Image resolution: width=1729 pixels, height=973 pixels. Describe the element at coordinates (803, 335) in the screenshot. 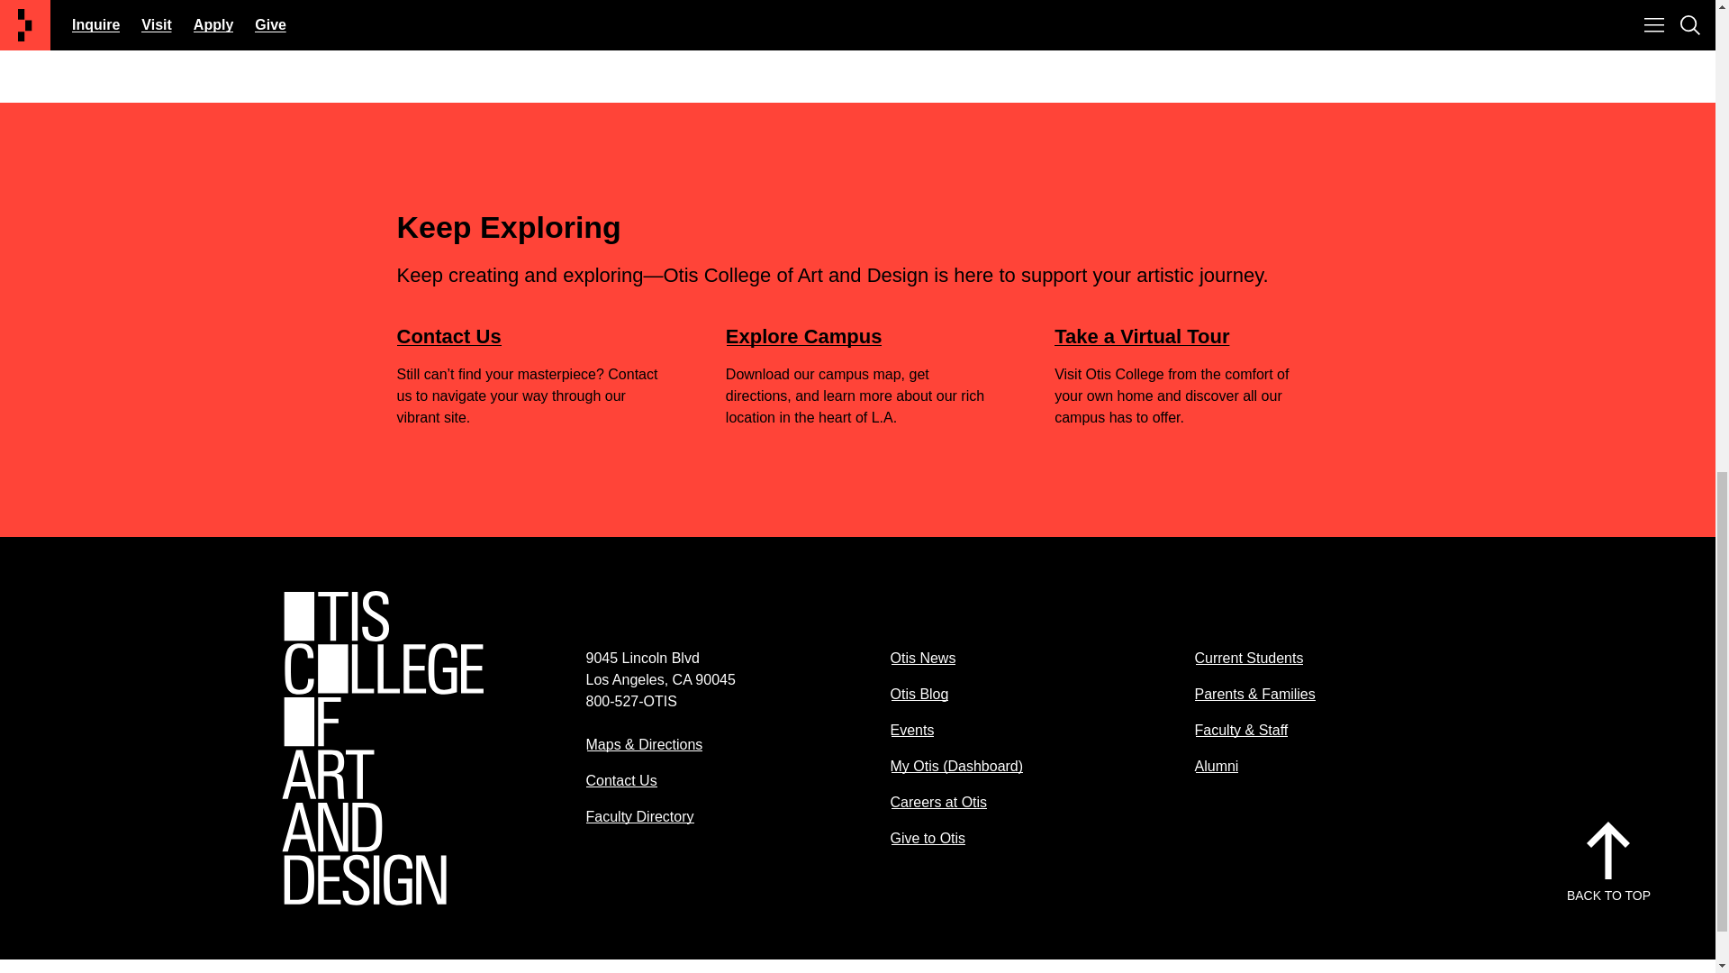

I see `Explore Campus` at that location.